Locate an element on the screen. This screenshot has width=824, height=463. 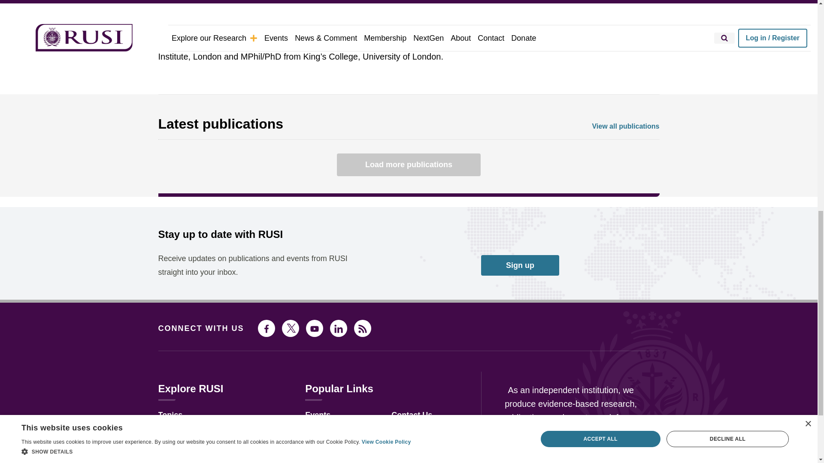
Events is located at coordinates (318, 415).